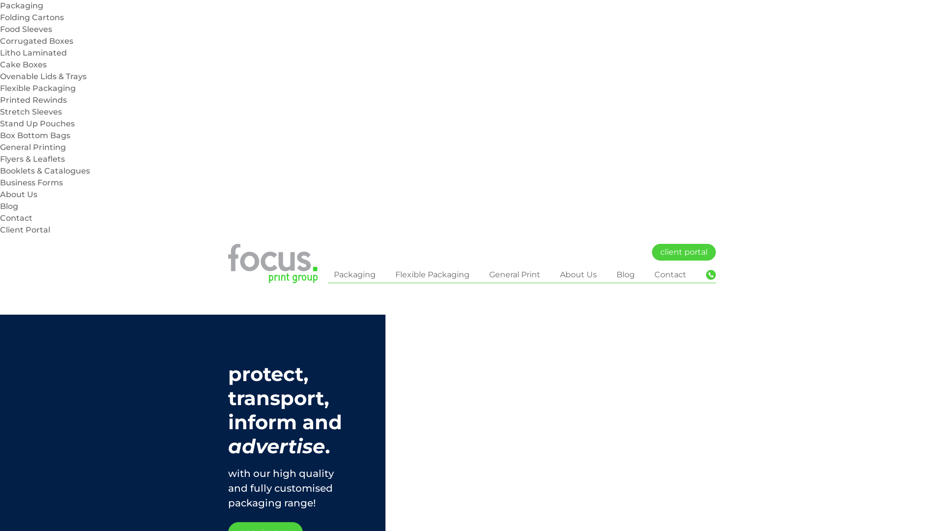 The height and width of the screenshot is (531, 944). What do you see at coordinates (433, 275) in the screenshot?
I see `Flexible Packaging` at bounding box center [433, 275].